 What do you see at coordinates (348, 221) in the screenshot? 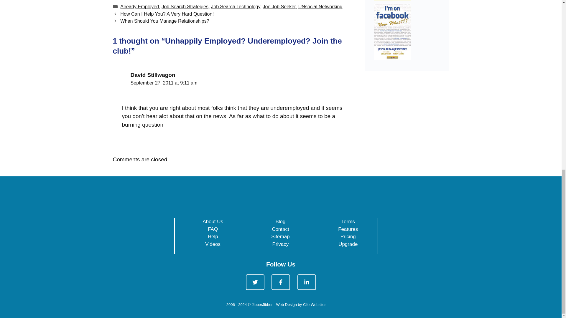
I see `Terms` at bounding box center [348, 221].